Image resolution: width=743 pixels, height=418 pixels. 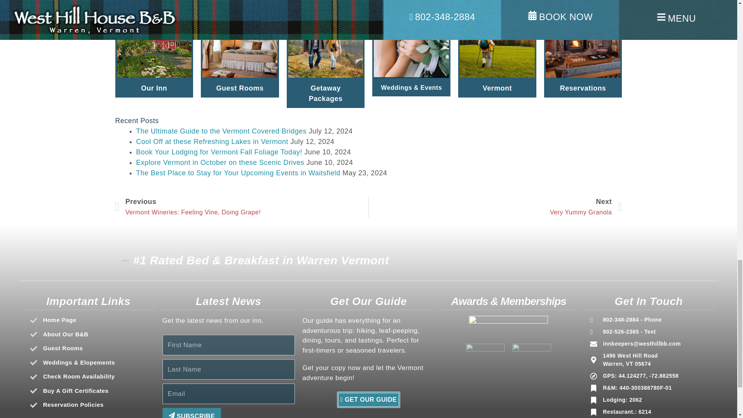 What do you see at coordinates (497, 88) in the screenshot?
I see `Vermont` at bounding box center [497, 88].